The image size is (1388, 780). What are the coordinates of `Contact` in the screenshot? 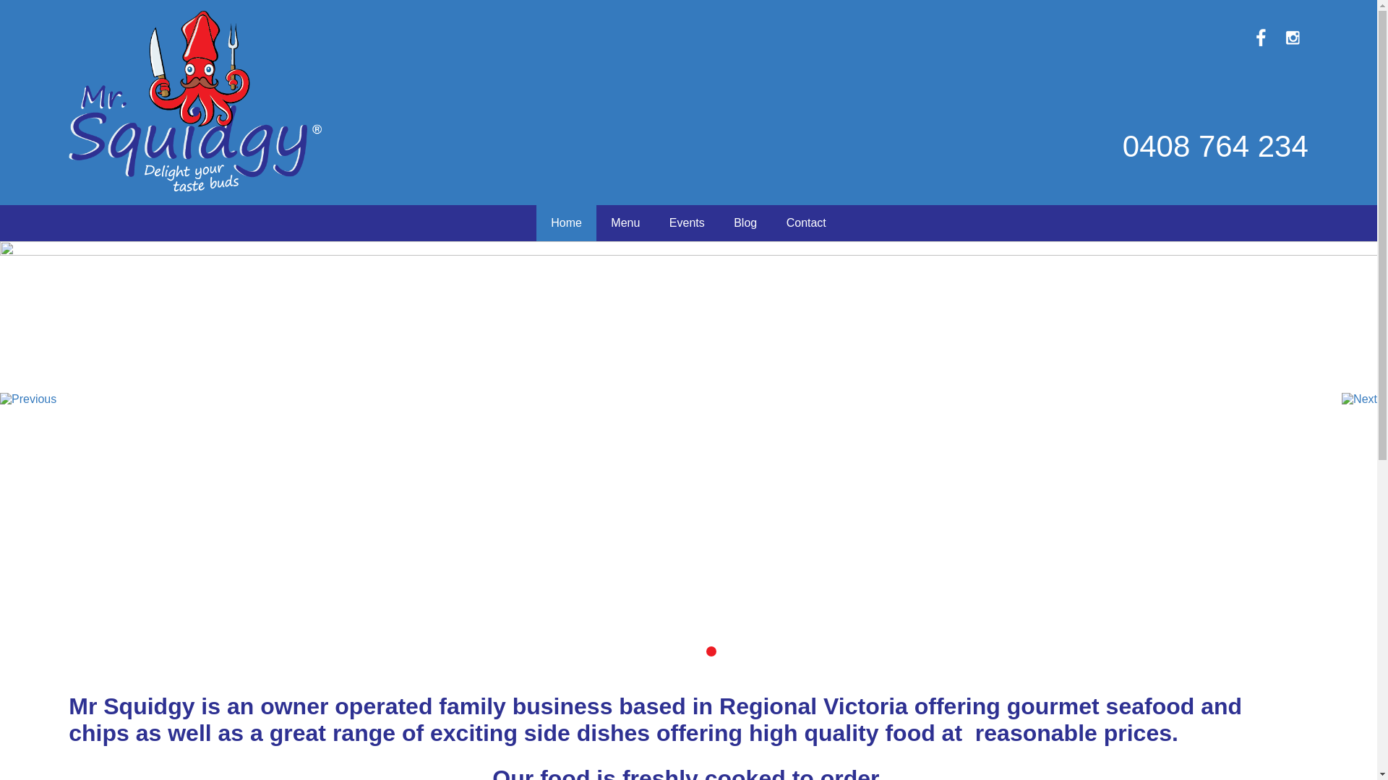 It's located at (807, 223).